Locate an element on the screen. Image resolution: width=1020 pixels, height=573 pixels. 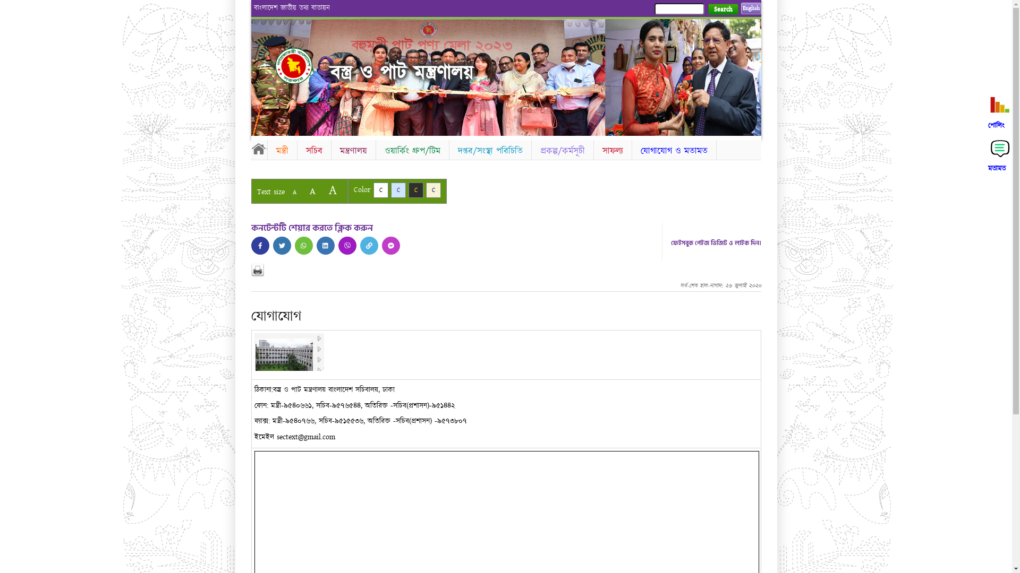
C is located at coordinates (398, 190).